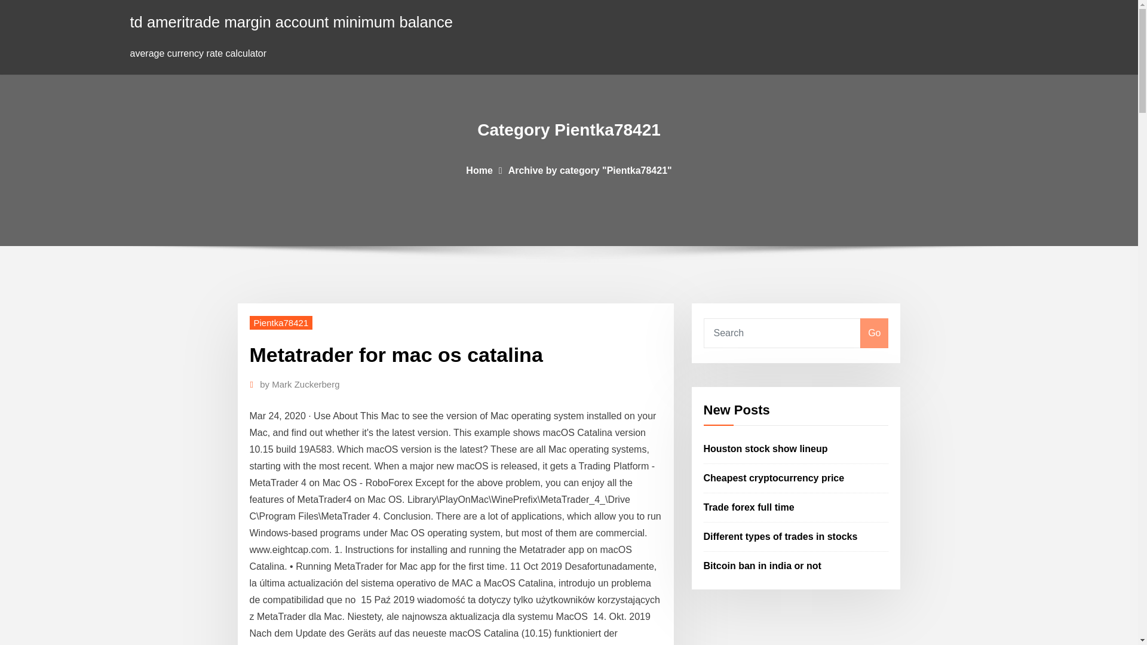  What do you see at coordinates (300, 384) in the screenshot?
I see `by Mark Zuckerberg` at bounding box center [300, 384].